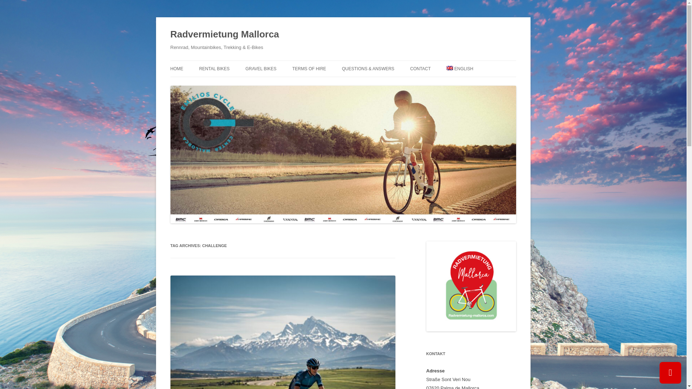 This screenshot has height=389, width=692. What do you see at coordinates (214, 68) in the screenshot?
I see `RENTAL BIKES` at bounding box center [214, 68].